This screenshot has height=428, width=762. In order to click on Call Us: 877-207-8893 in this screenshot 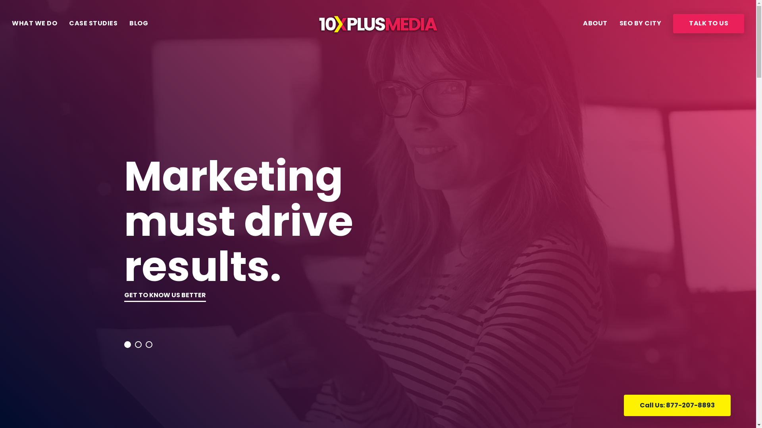, I will do `click(677, 405)`.